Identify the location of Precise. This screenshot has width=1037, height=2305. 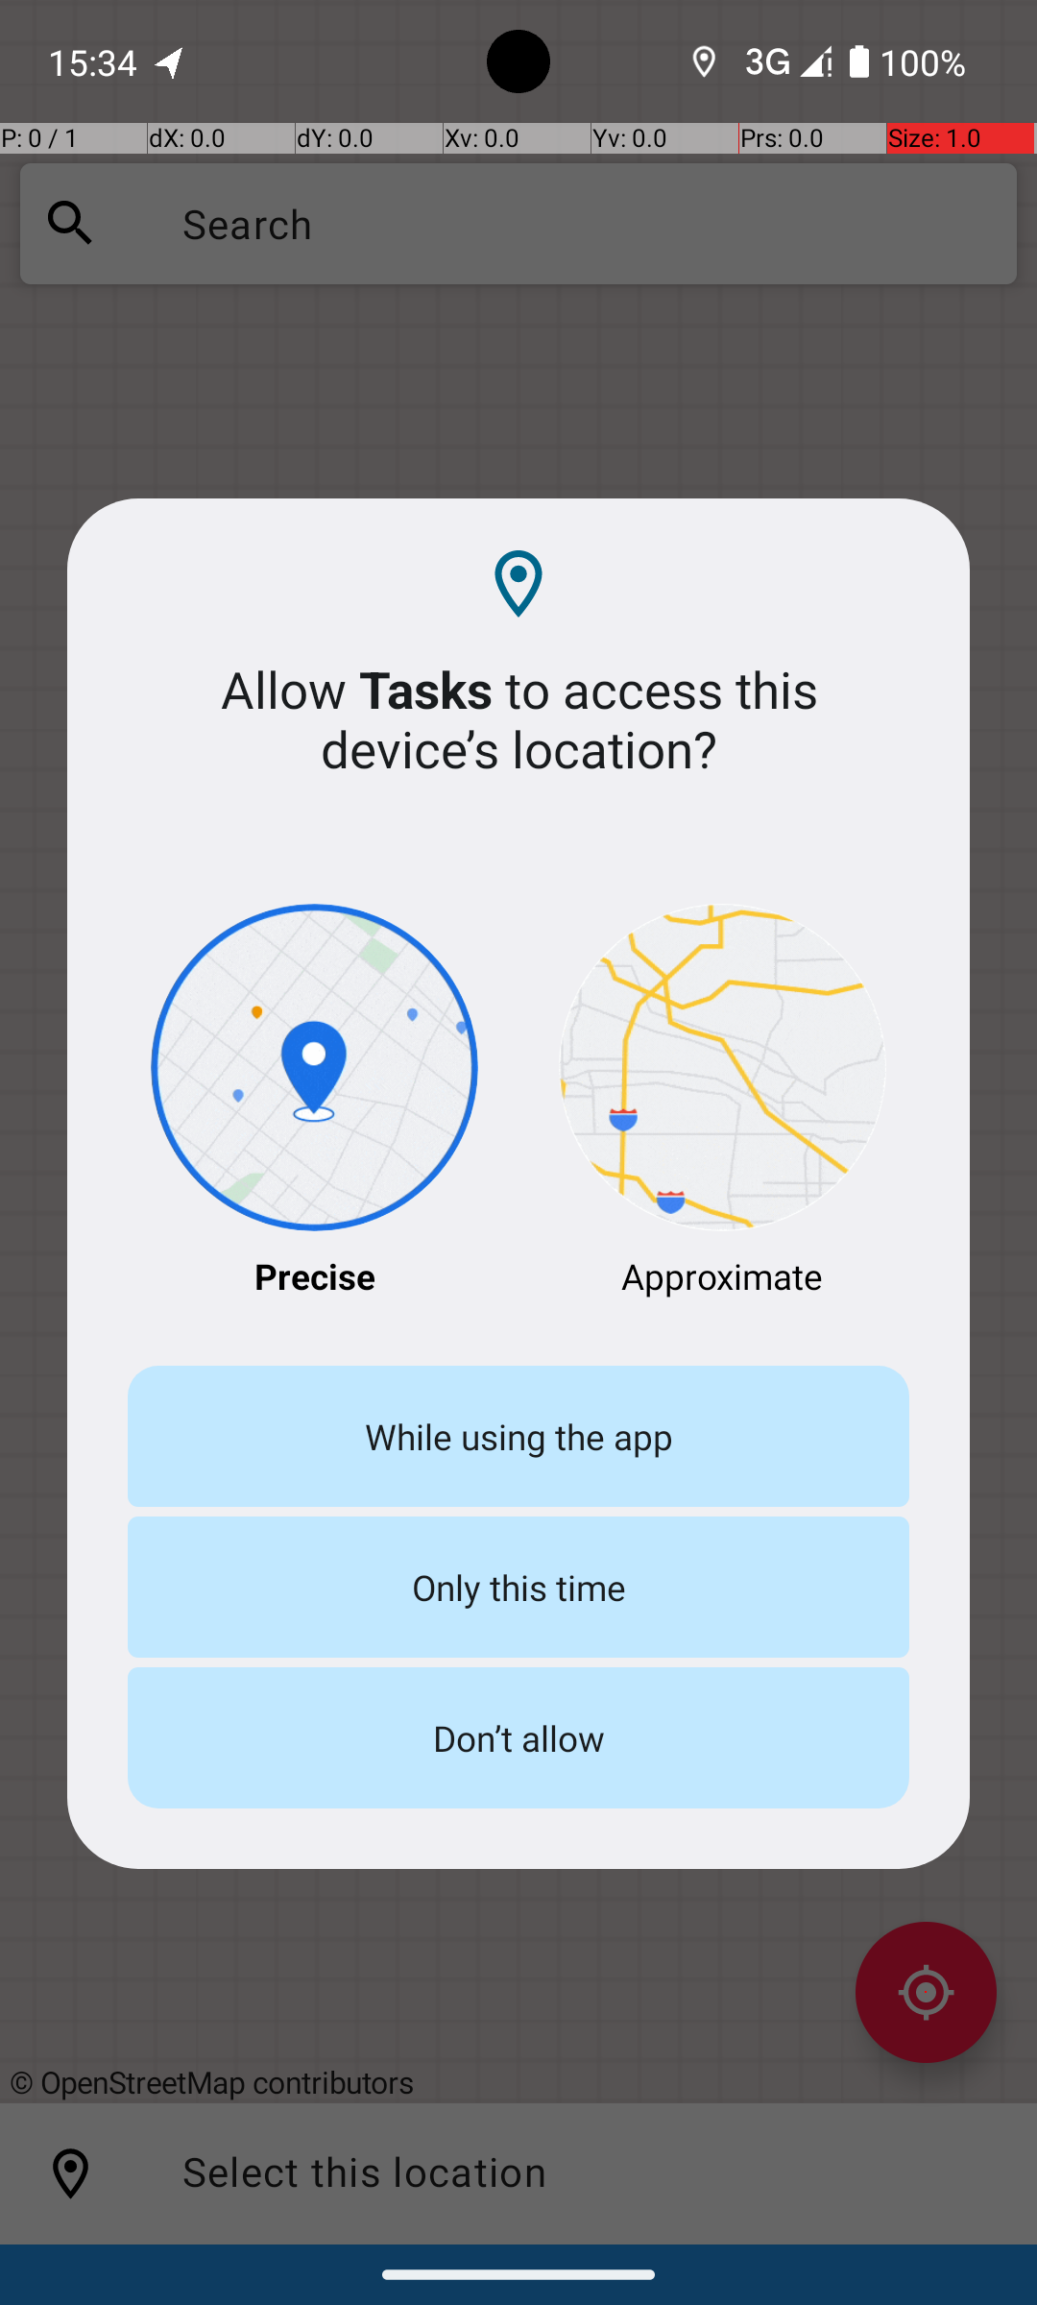
(315, 1103).